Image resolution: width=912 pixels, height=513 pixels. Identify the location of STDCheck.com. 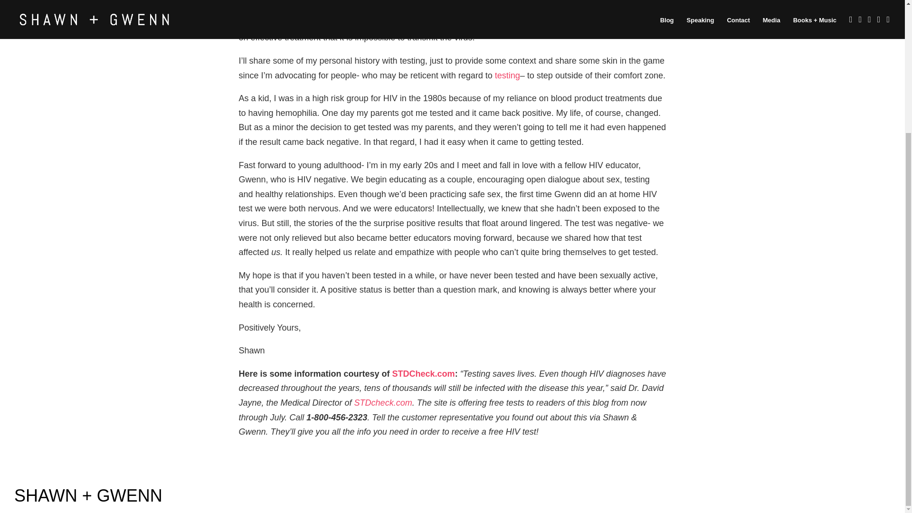
(424, 373).